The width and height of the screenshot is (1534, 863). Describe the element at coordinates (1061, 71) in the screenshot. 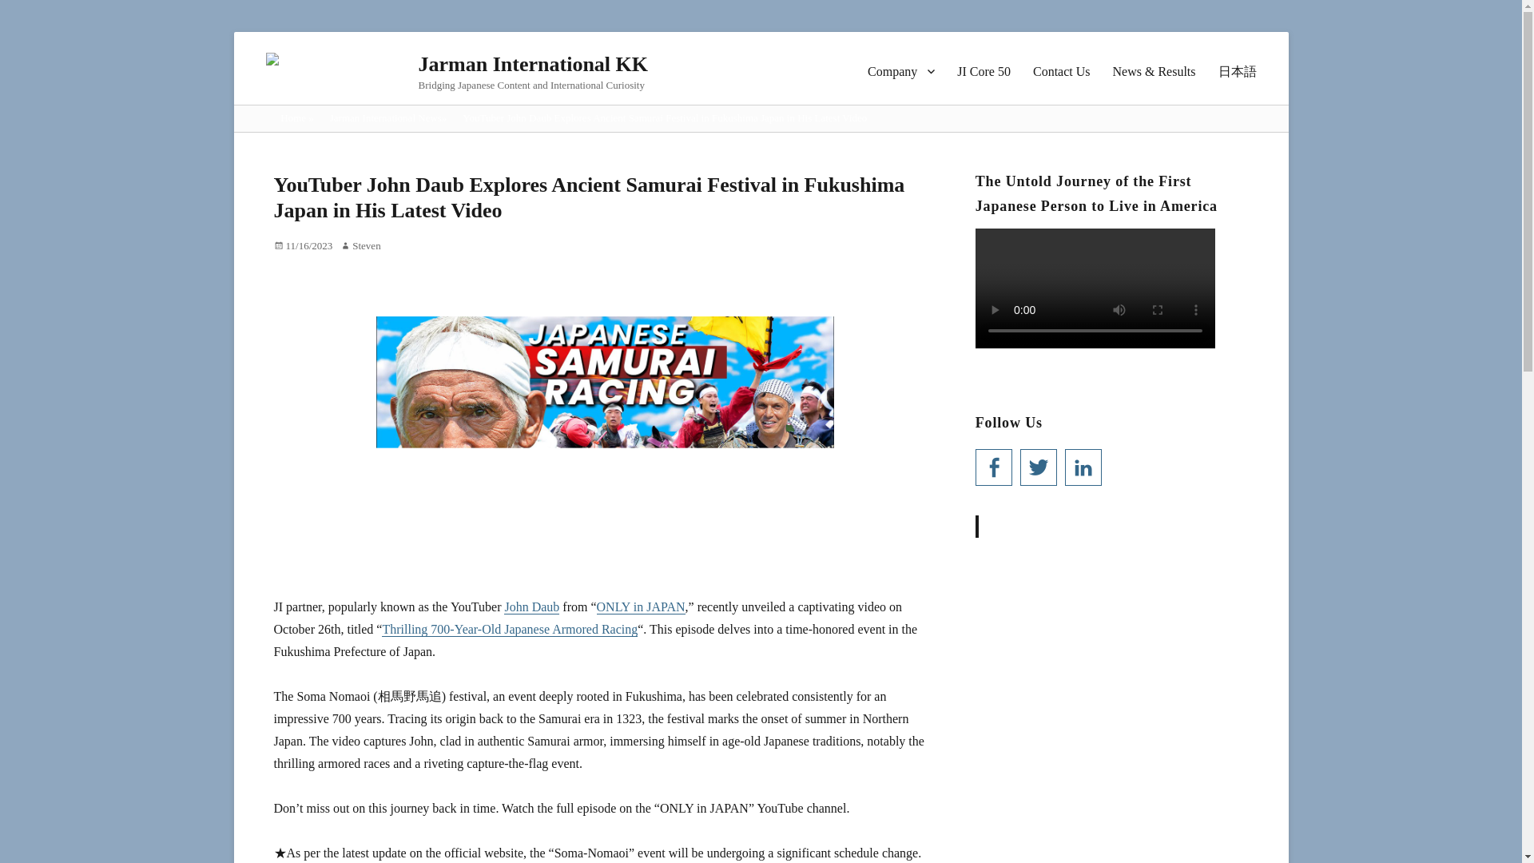

I see `Contact Us` at that location.